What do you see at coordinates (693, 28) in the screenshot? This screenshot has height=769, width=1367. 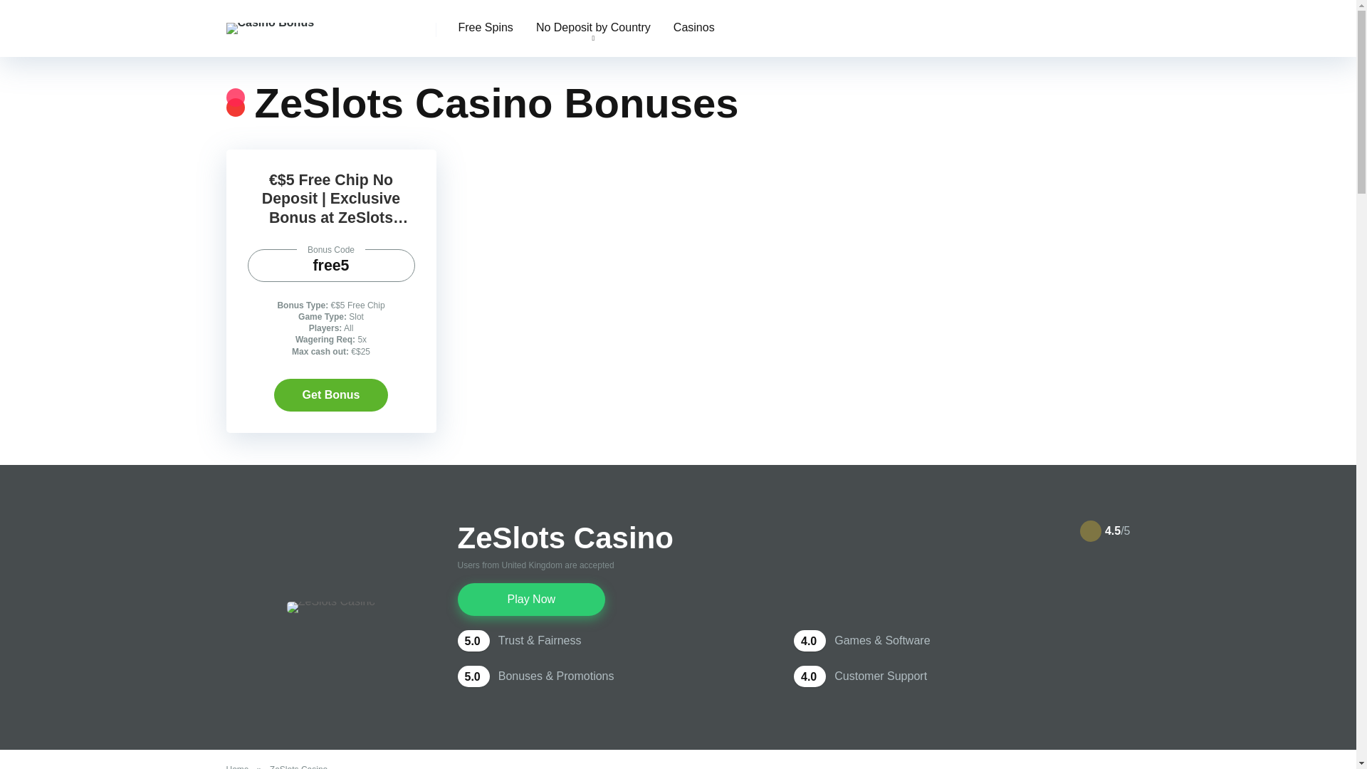 I see `Casinos` at bounding box center [693, 28].